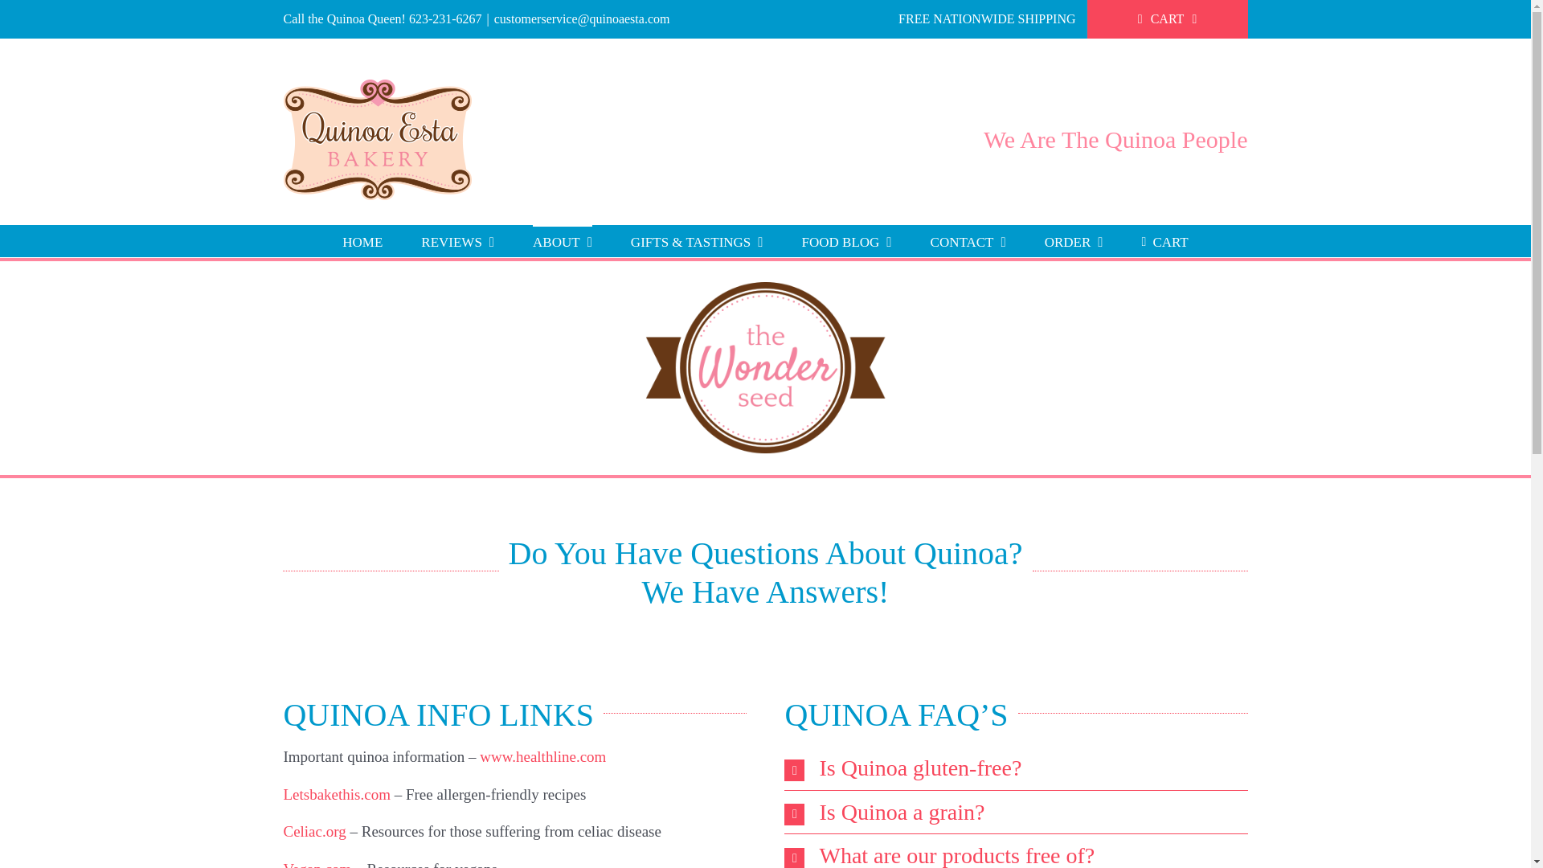 This screenshot has height=868, width=1543. I want to click on CART, so click(1168, 19).